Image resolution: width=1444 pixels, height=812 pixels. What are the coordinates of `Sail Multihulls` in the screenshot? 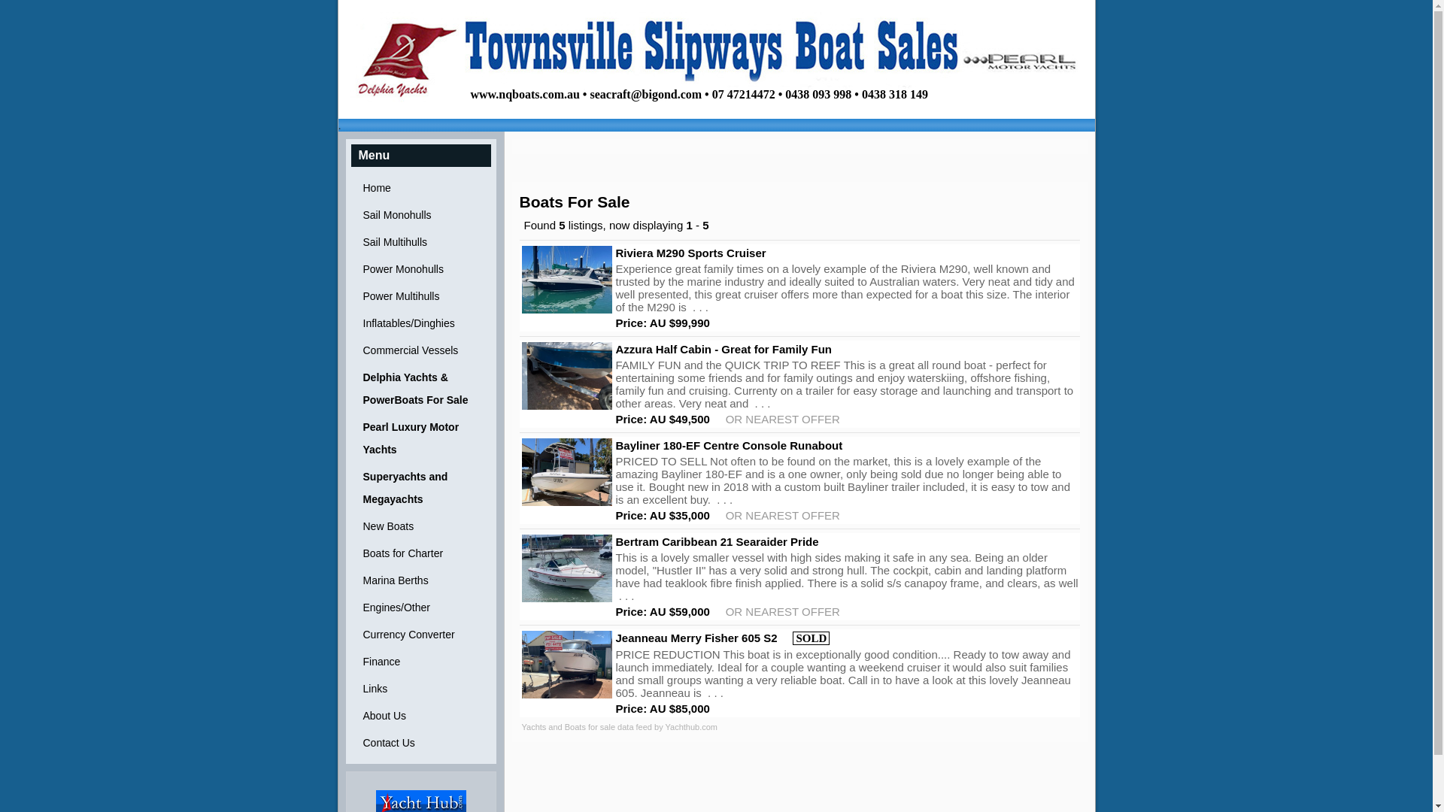 It's located at (421, 242).